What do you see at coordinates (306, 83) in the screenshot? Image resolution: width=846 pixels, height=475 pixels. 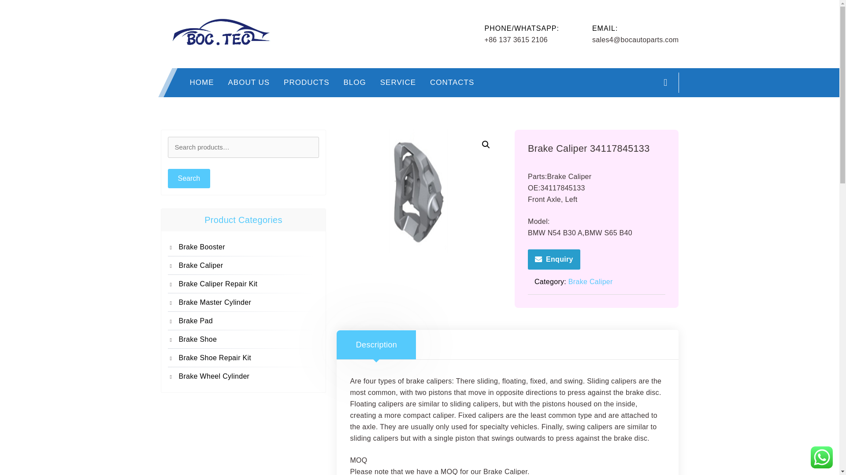 I see `PRODUCTS` at bounding box center [306, 83].